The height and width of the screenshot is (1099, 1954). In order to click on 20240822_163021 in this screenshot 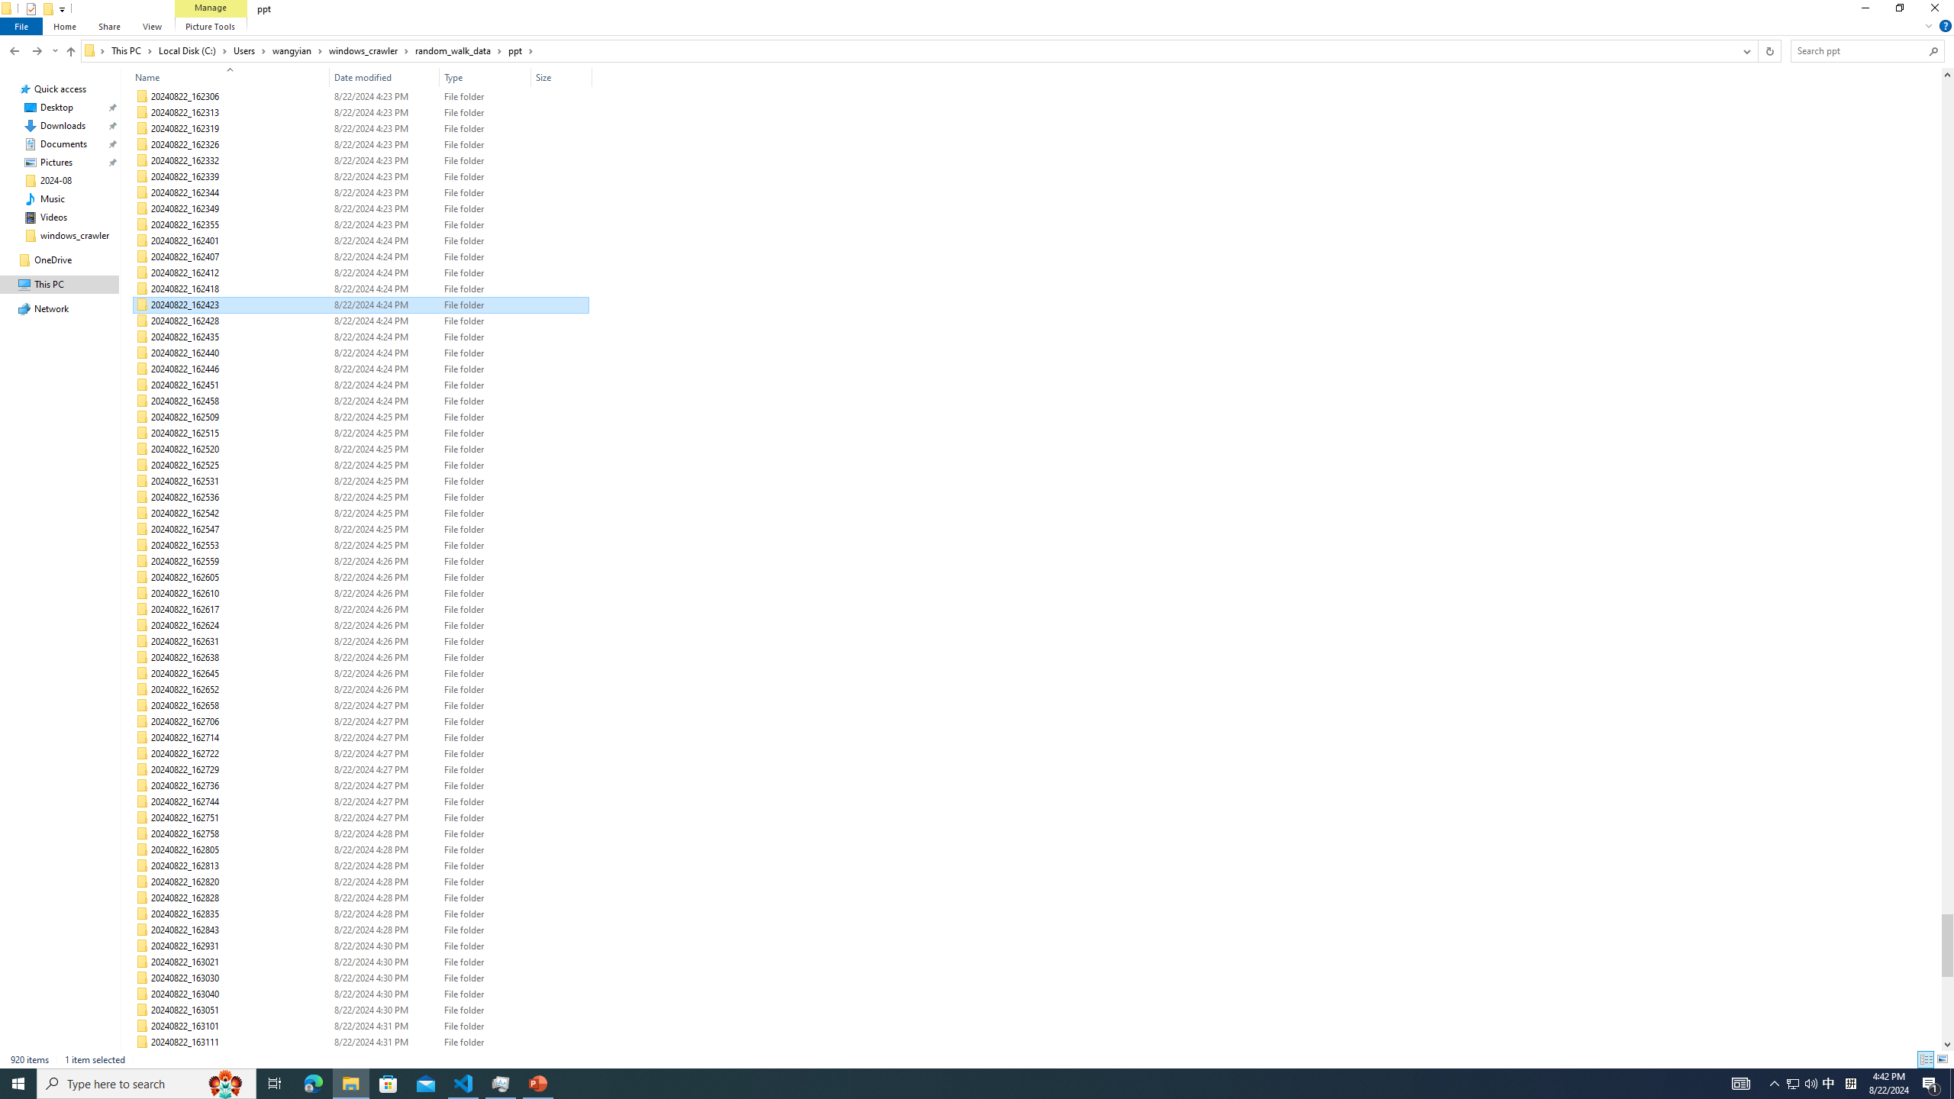, I will do `click(362, 962)`.